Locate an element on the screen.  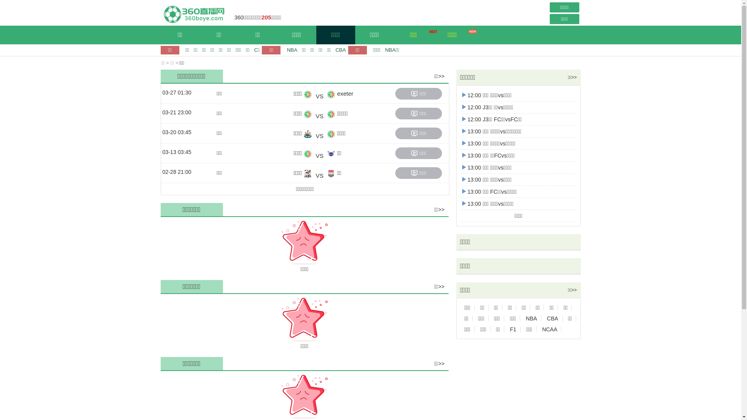
CBA is located at coordinates (553, 318).